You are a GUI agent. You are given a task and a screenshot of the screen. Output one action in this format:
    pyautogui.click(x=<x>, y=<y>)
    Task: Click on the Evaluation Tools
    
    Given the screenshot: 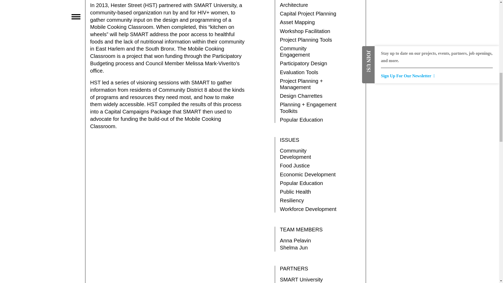 What is the action you would take?
    pyautogui.click(x=309, y=72)
    